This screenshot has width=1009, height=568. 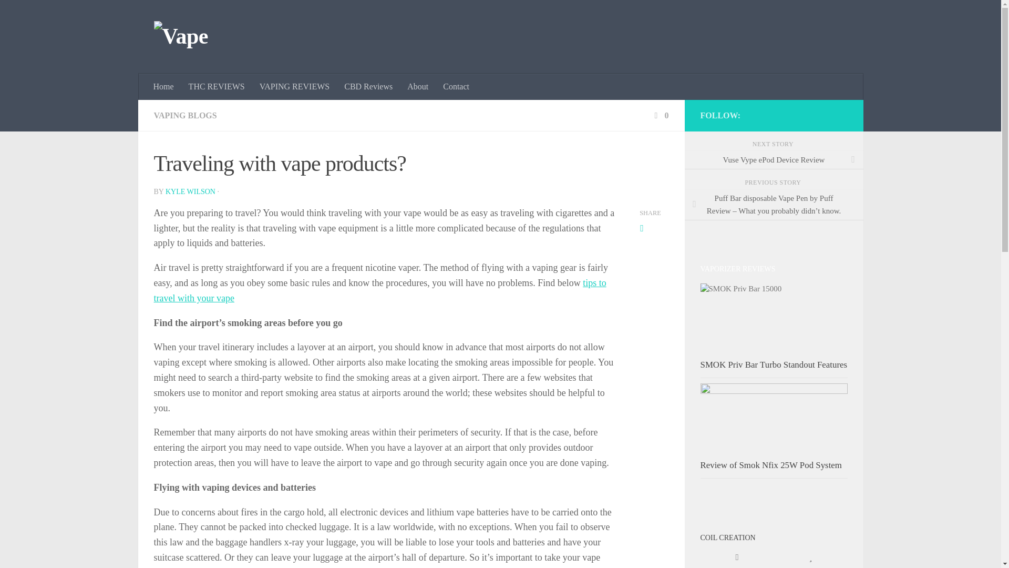 What do you see at coordinates (456, 87) in the screenshot?
I see `Contact` at bounding box center [456, 87].